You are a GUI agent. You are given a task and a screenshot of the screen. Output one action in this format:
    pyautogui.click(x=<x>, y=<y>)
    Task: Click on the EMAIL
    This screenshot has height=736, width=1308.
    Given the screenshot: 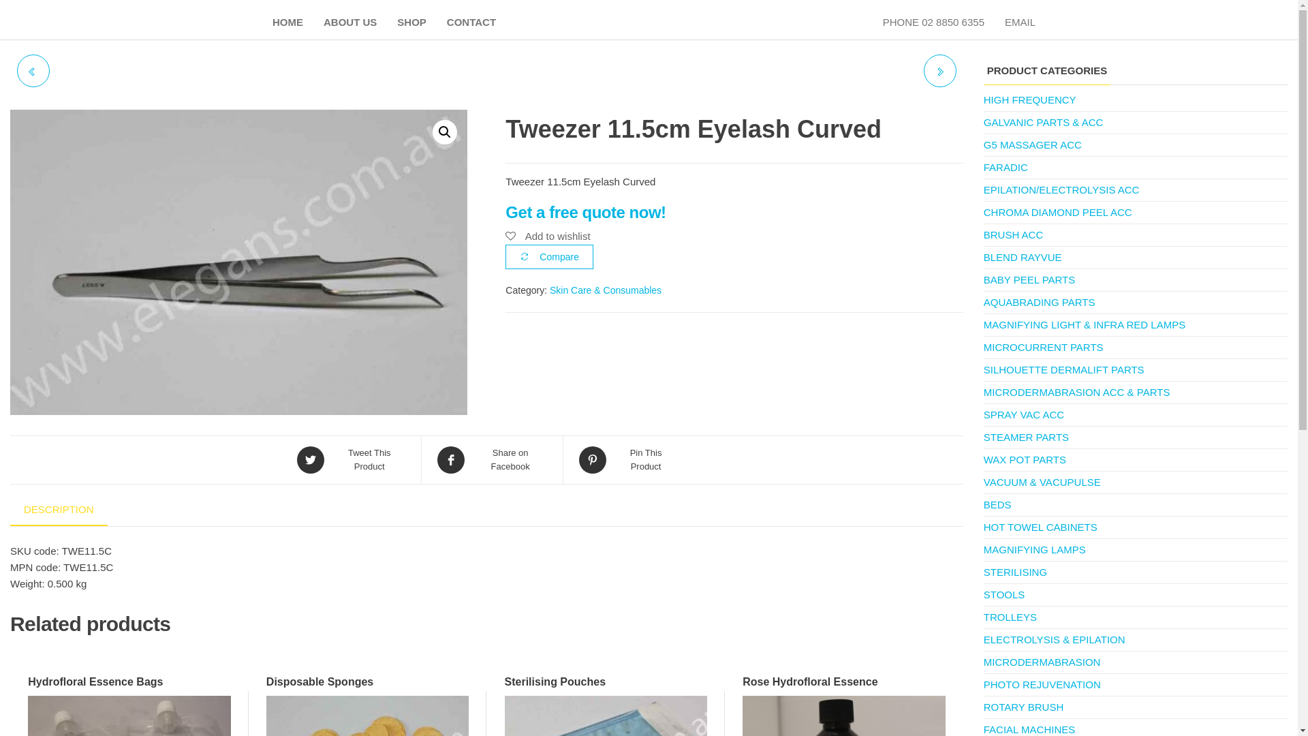 What is the action you would take?
    pyautogui.click(x=1021, y=22)
    